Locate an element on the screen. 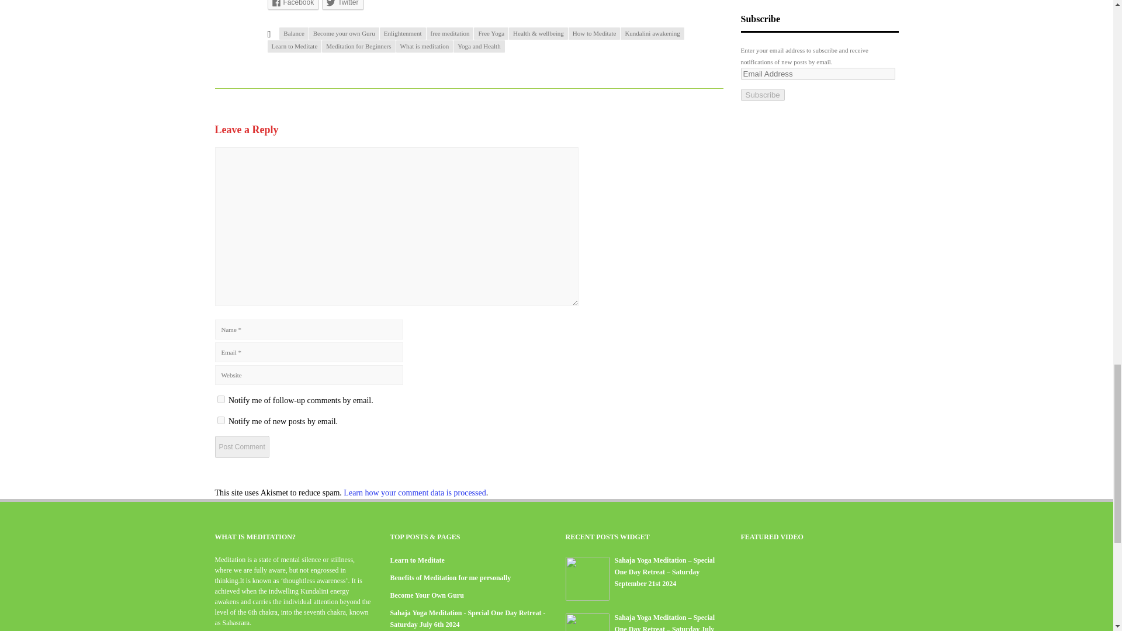 This screenshot has height=631, width=1122. subscribe is located at coordinates (221, 400).